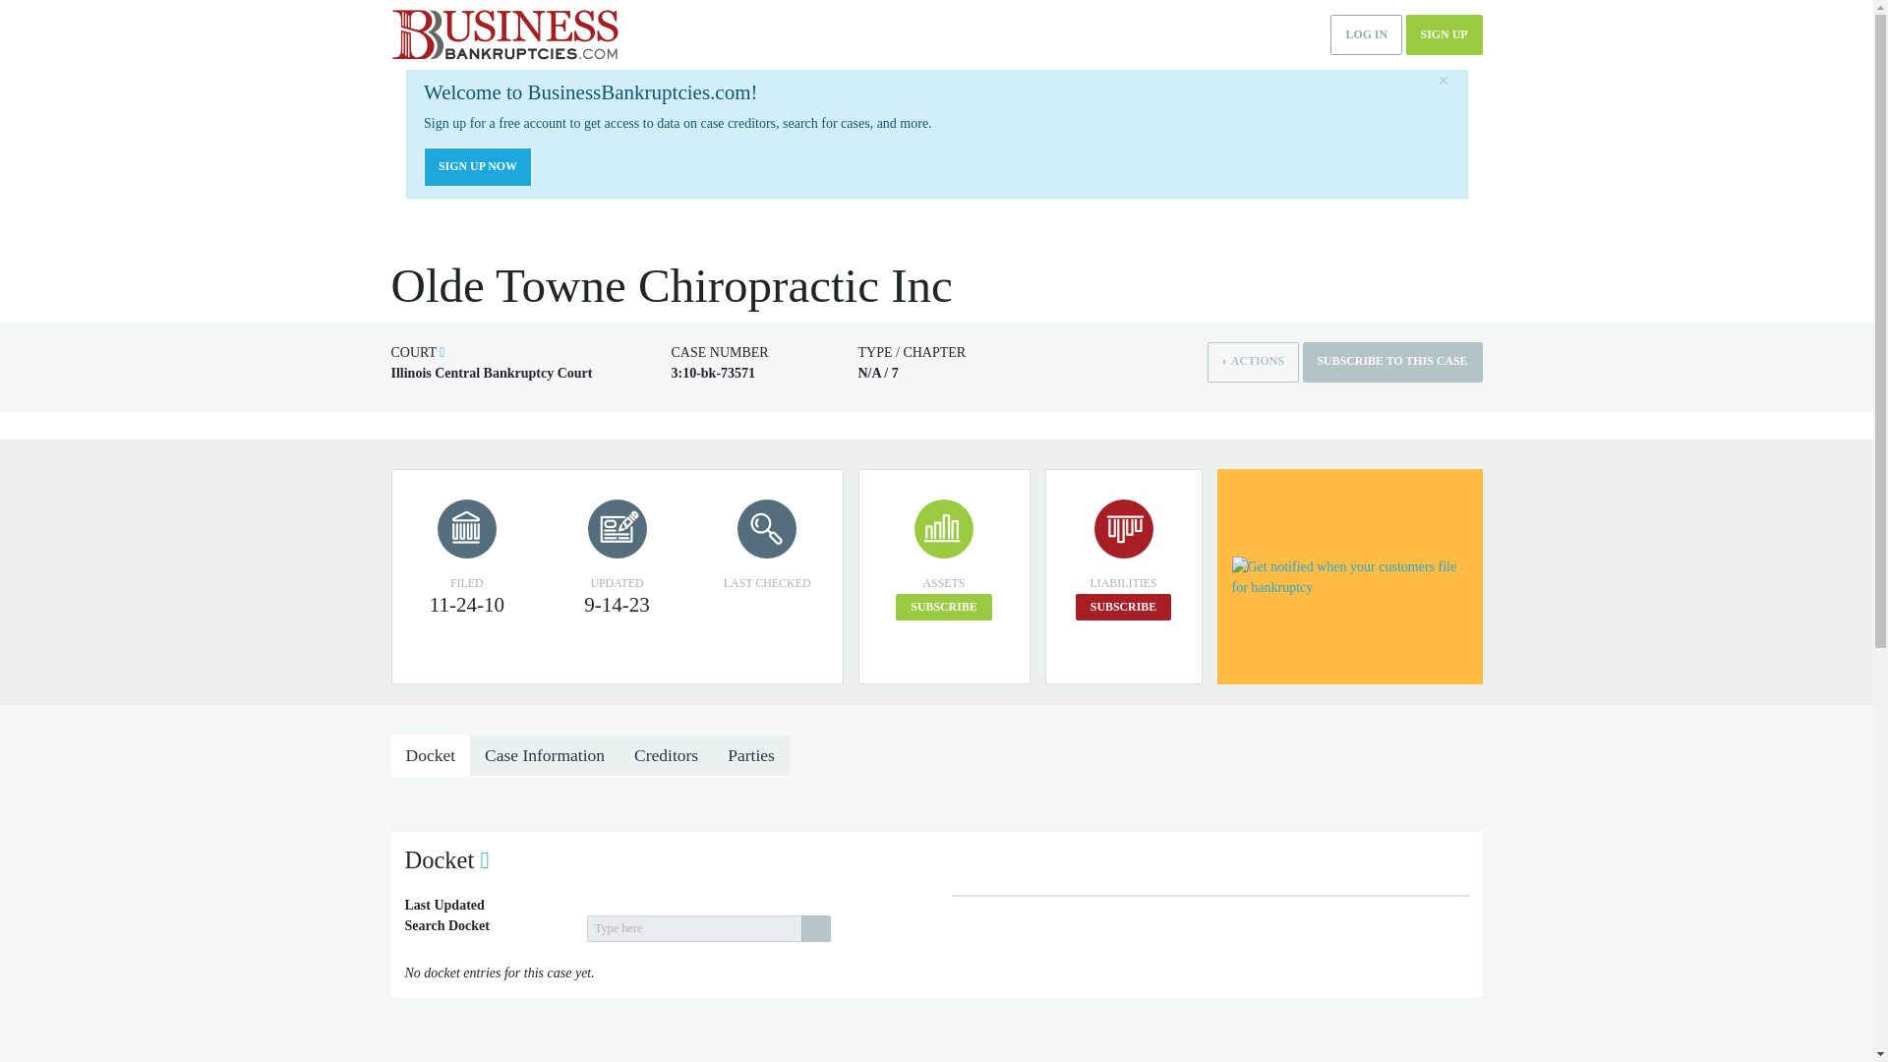  I want to click on Subscribe for Access, so click(943, 606).